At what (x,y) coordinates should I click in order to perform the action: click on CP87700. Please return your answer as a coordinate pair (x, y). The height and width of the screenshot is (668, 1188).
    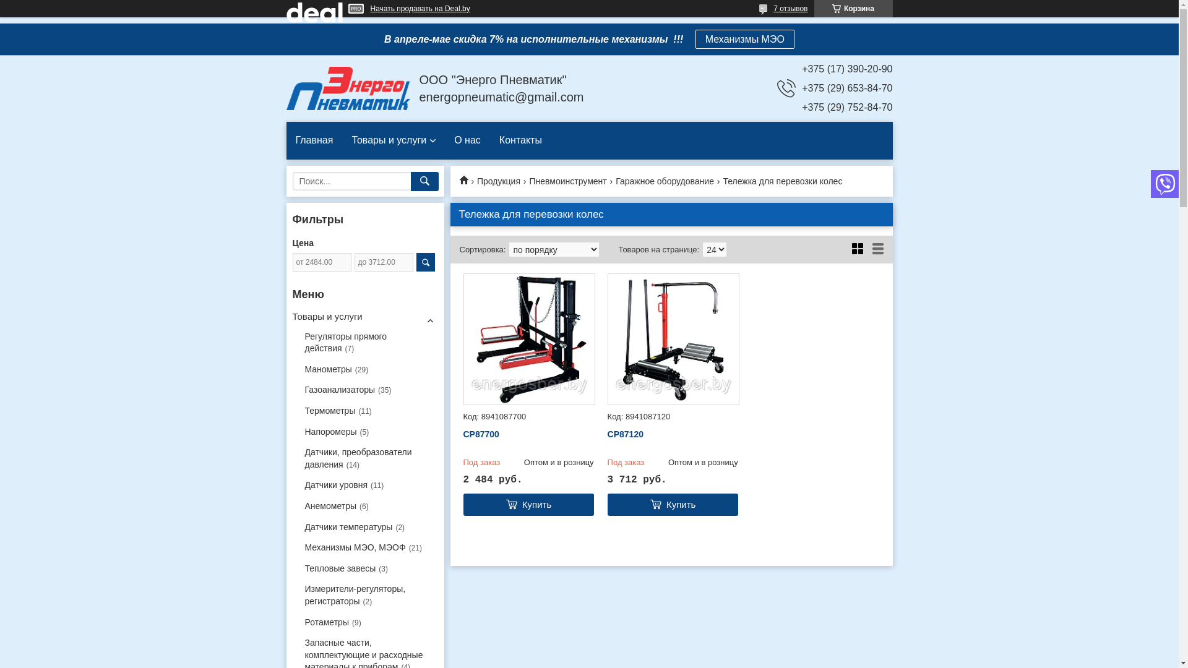
    Looking at the image, I should click on (528, 435).